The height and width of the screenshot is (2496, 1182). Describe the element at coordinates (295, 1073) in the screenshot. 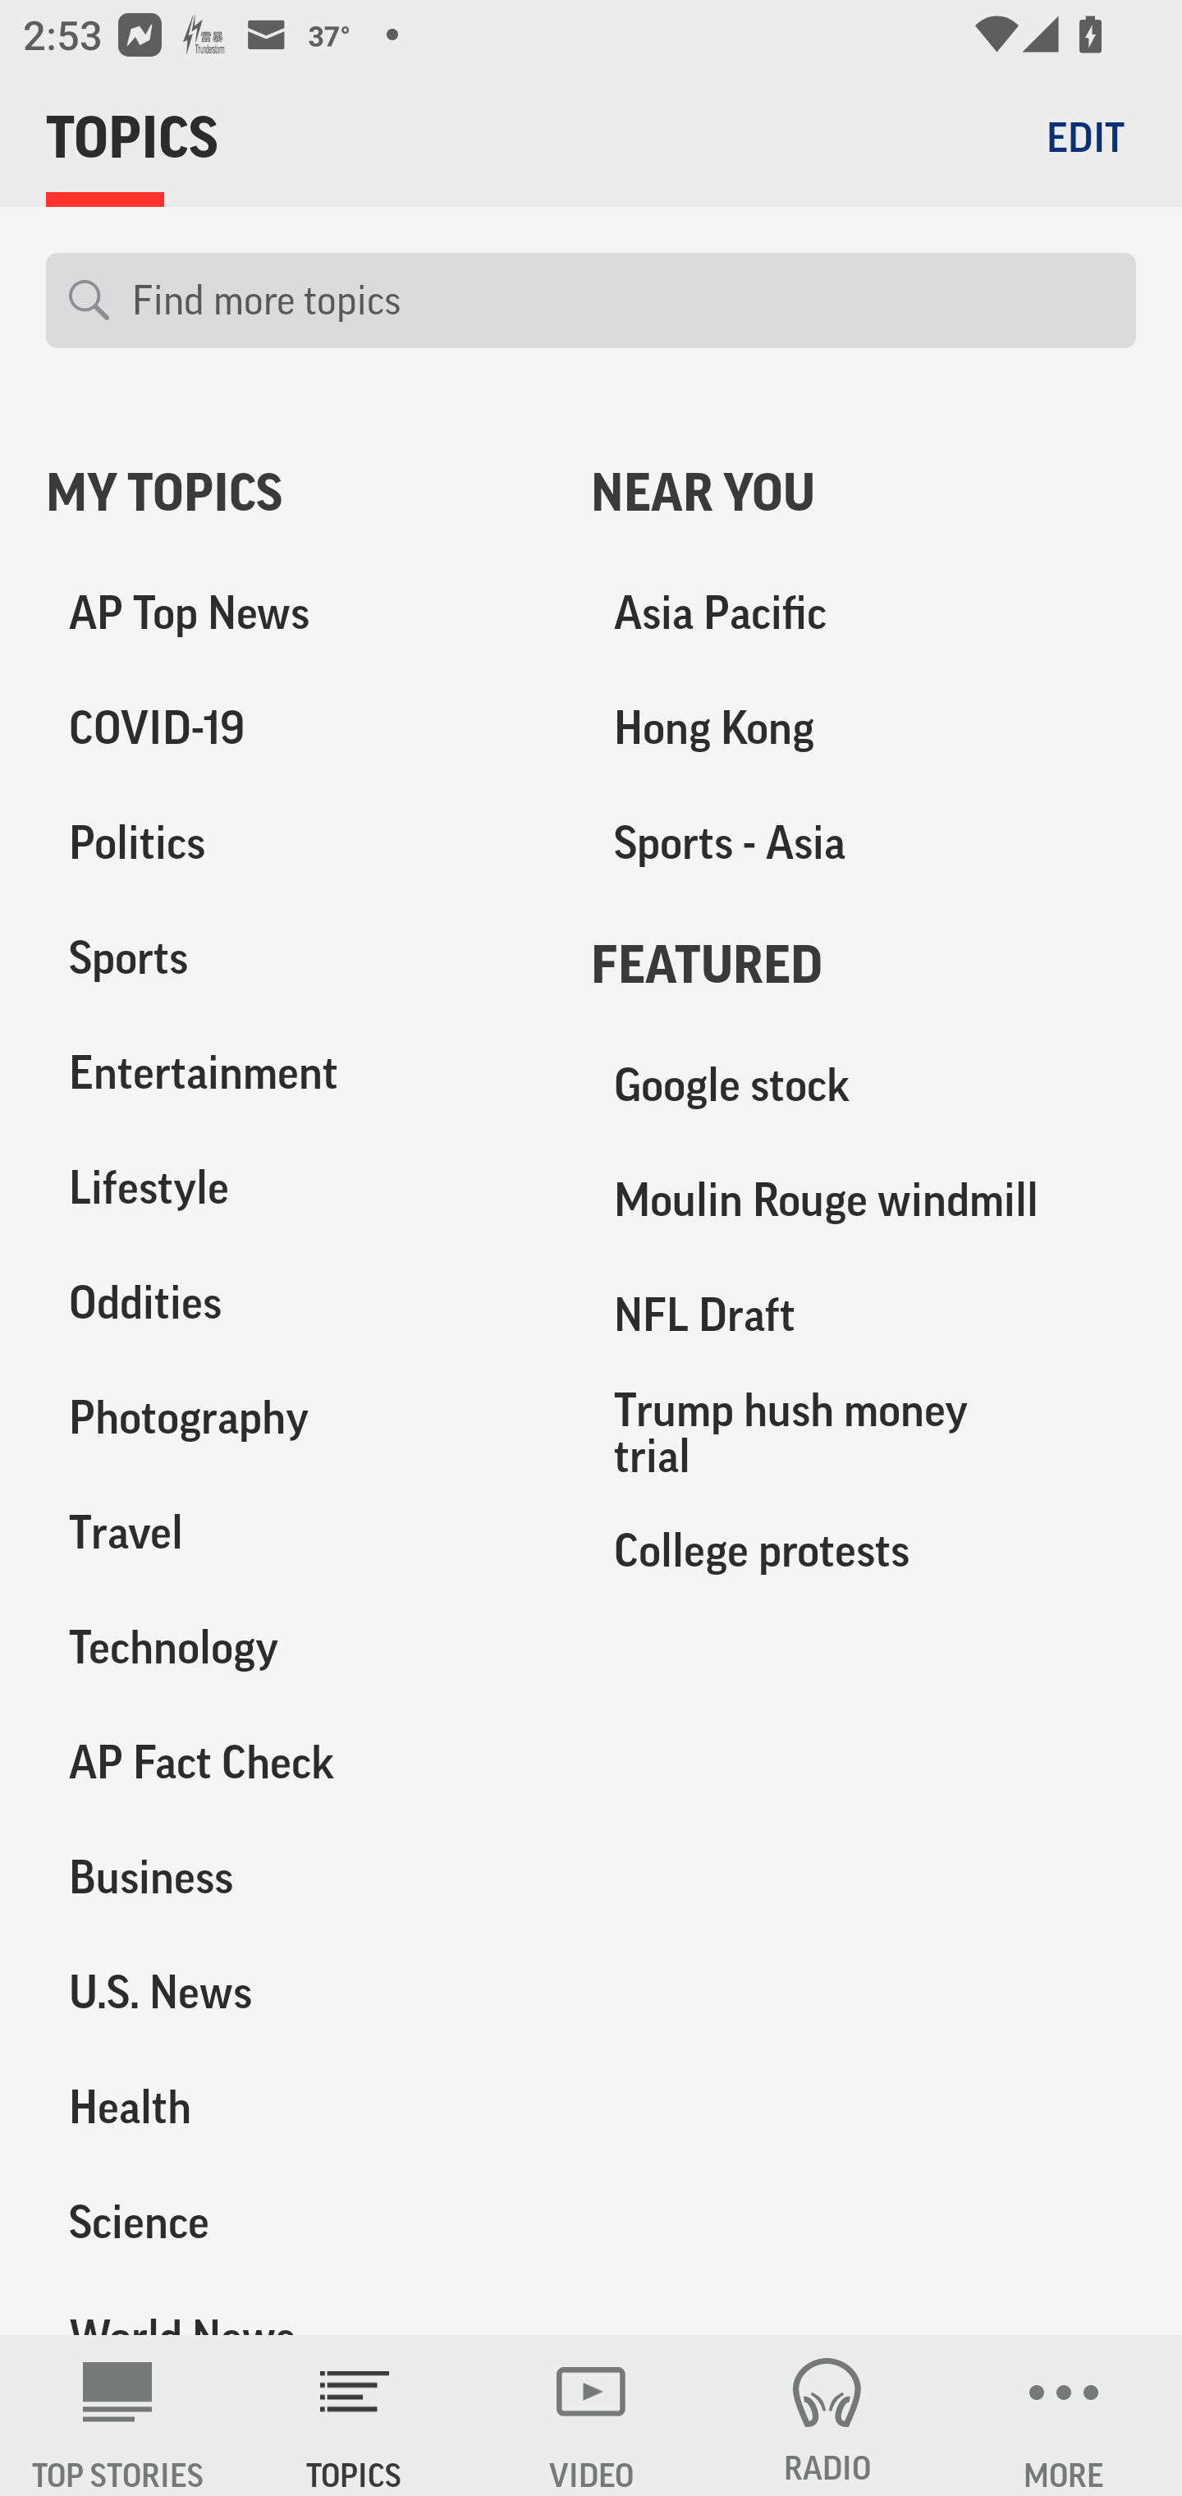

I see `Entertainment` at that location.